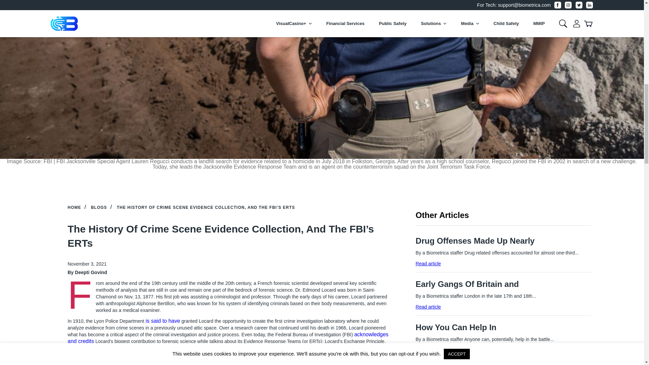 This screenshot has width=649, height=365. What do you see at coordinates (74, 208) in the screenshot?
I see `HOME` at bounding box center [74, 208].